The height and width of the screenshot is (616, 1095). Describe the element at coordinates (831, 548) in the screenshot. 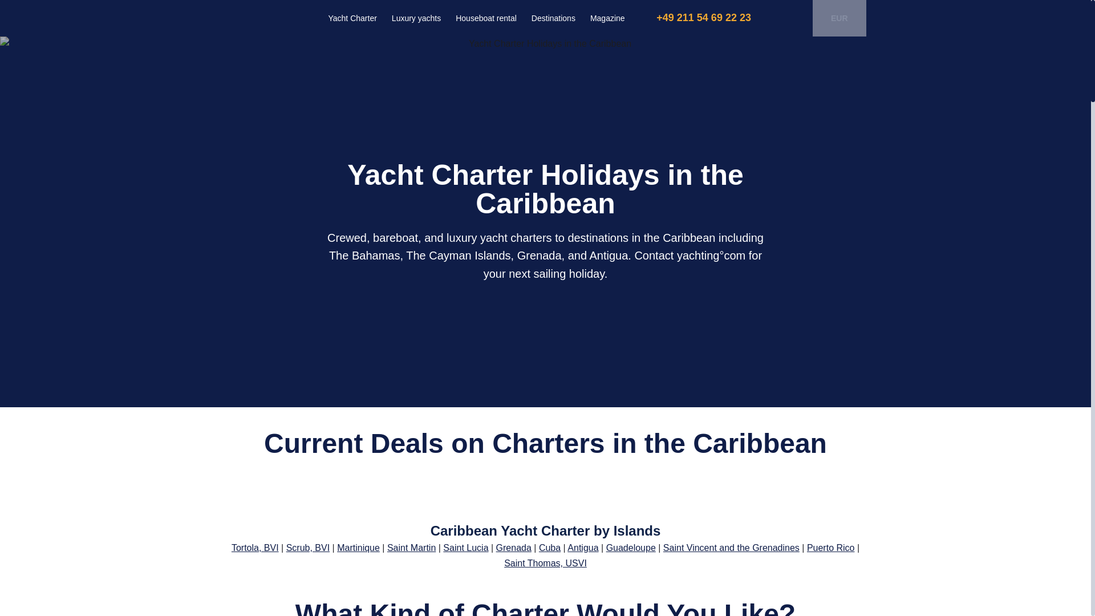

I see `Puerto Rico` at that location.